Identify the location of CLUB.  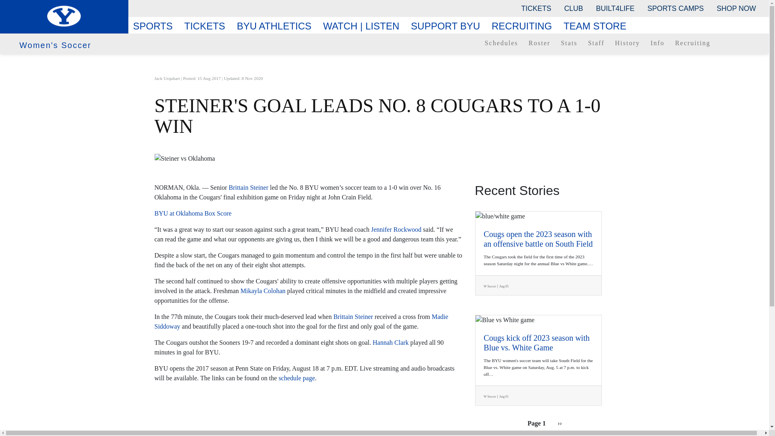
(574, 8).